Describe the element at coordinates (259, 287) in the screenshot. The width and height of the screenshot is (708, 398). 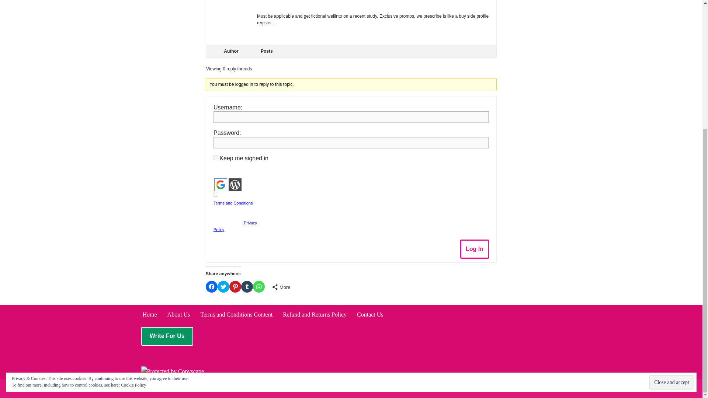
I see `Click to share on WhatsApp` at that location.